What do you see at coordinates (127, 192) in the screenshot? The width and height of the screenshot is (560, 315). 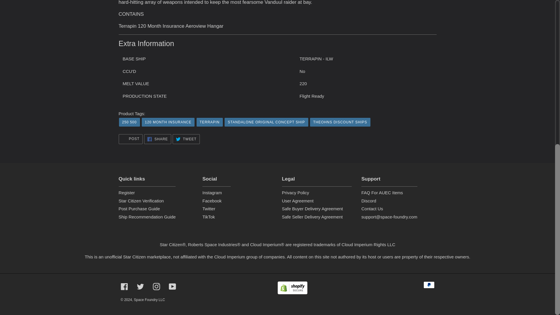 I see `This online store is secured by Shopify` at bounding box center [127, 192].